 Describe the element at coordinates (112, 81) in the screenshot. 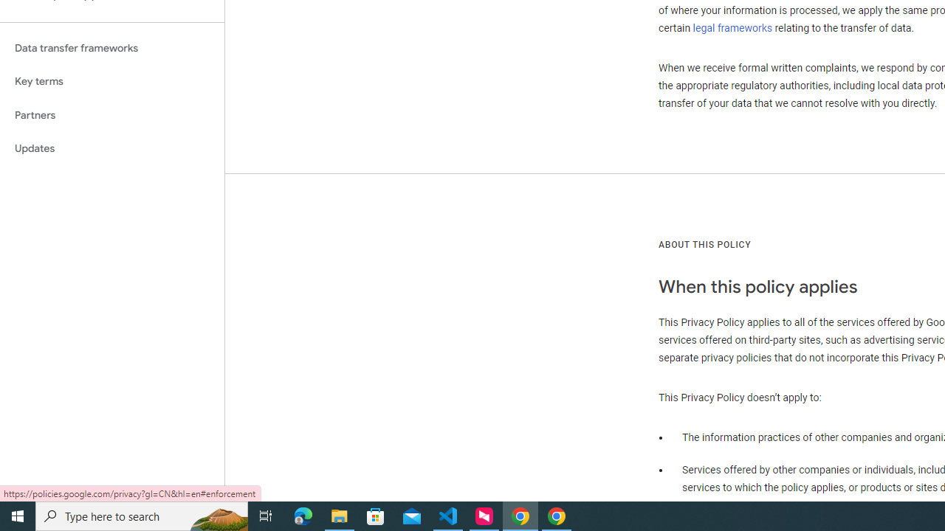

I see `Key terms` at that location.